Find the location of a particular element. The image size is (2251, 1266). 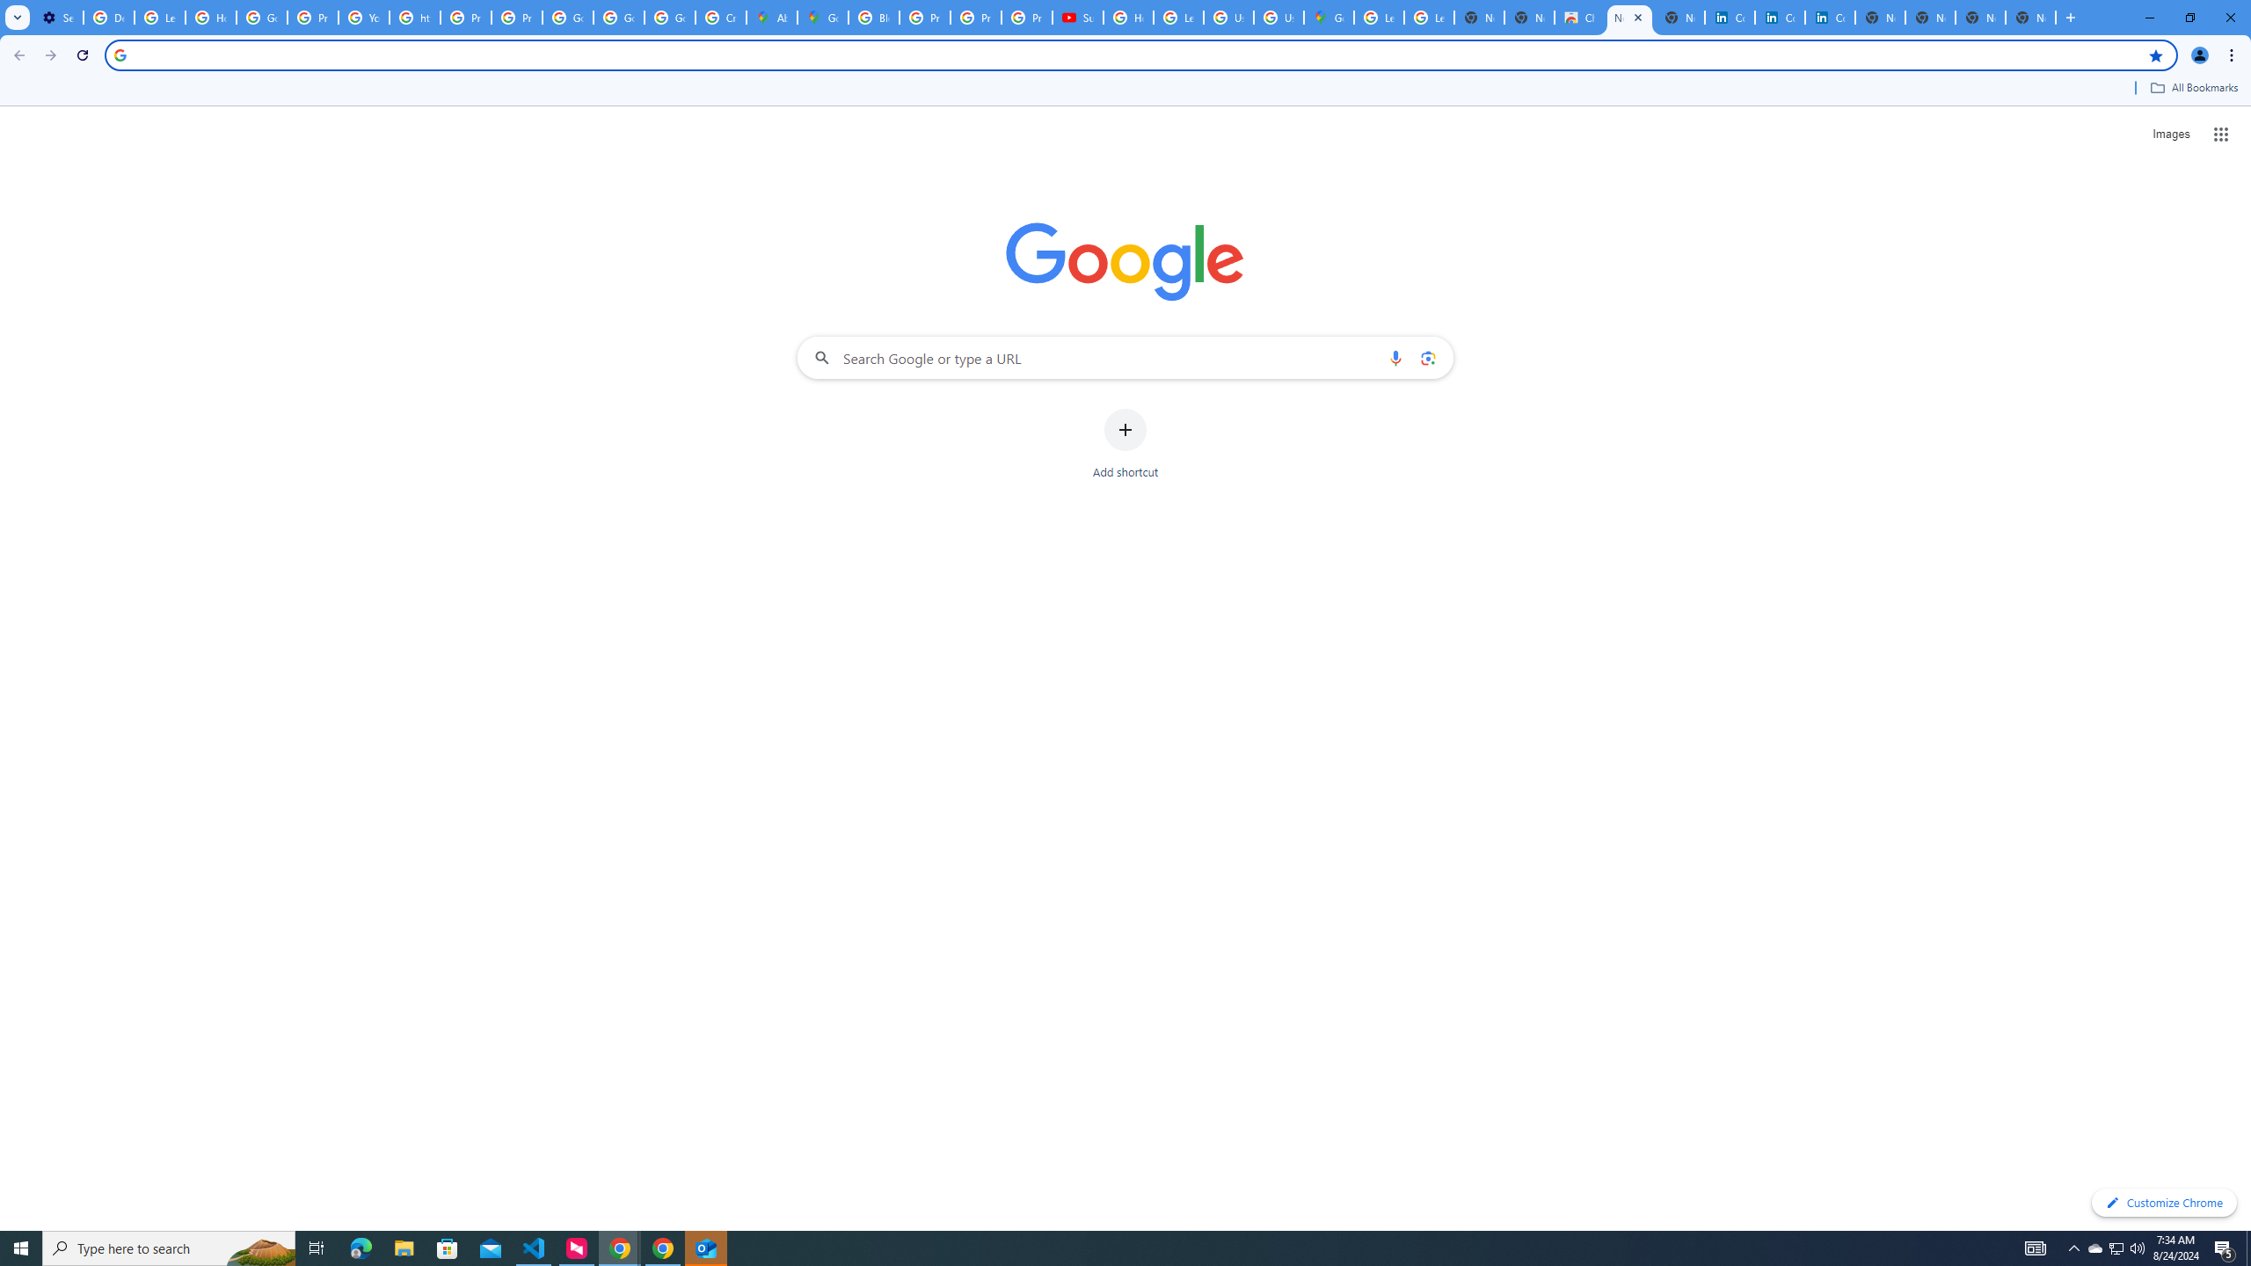

YouTube is located at coordinates (364, 18).